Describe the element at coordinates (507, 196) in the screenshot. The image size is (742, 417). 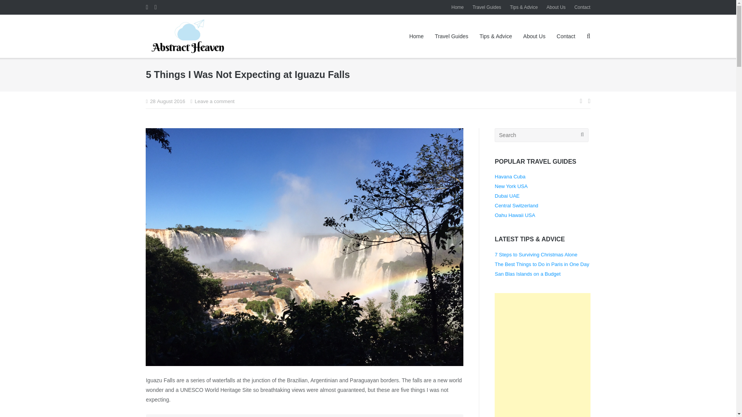
I see `Dubai UAE` at that location.